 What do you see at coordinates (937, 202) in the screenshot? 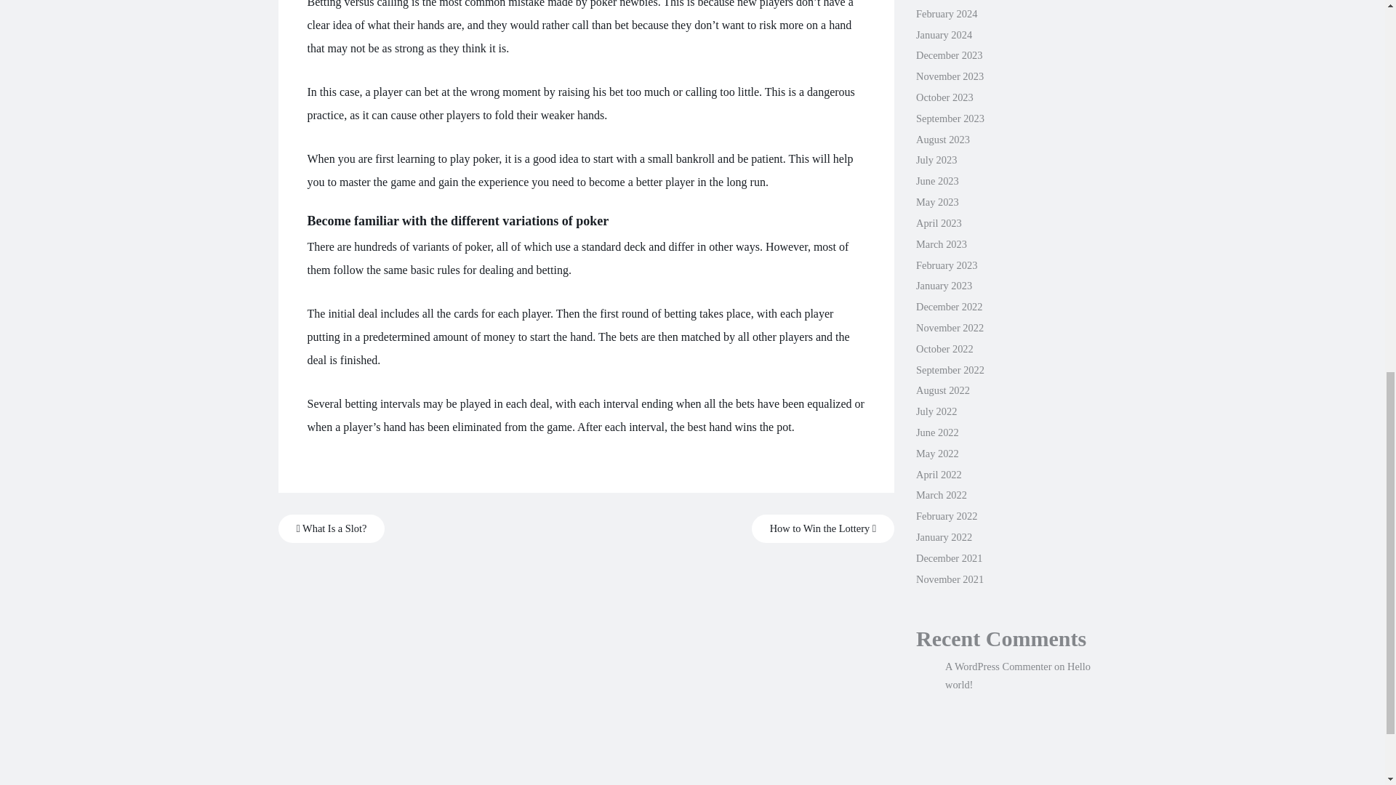
I see `May 2023` at bounding box center [937, 202].